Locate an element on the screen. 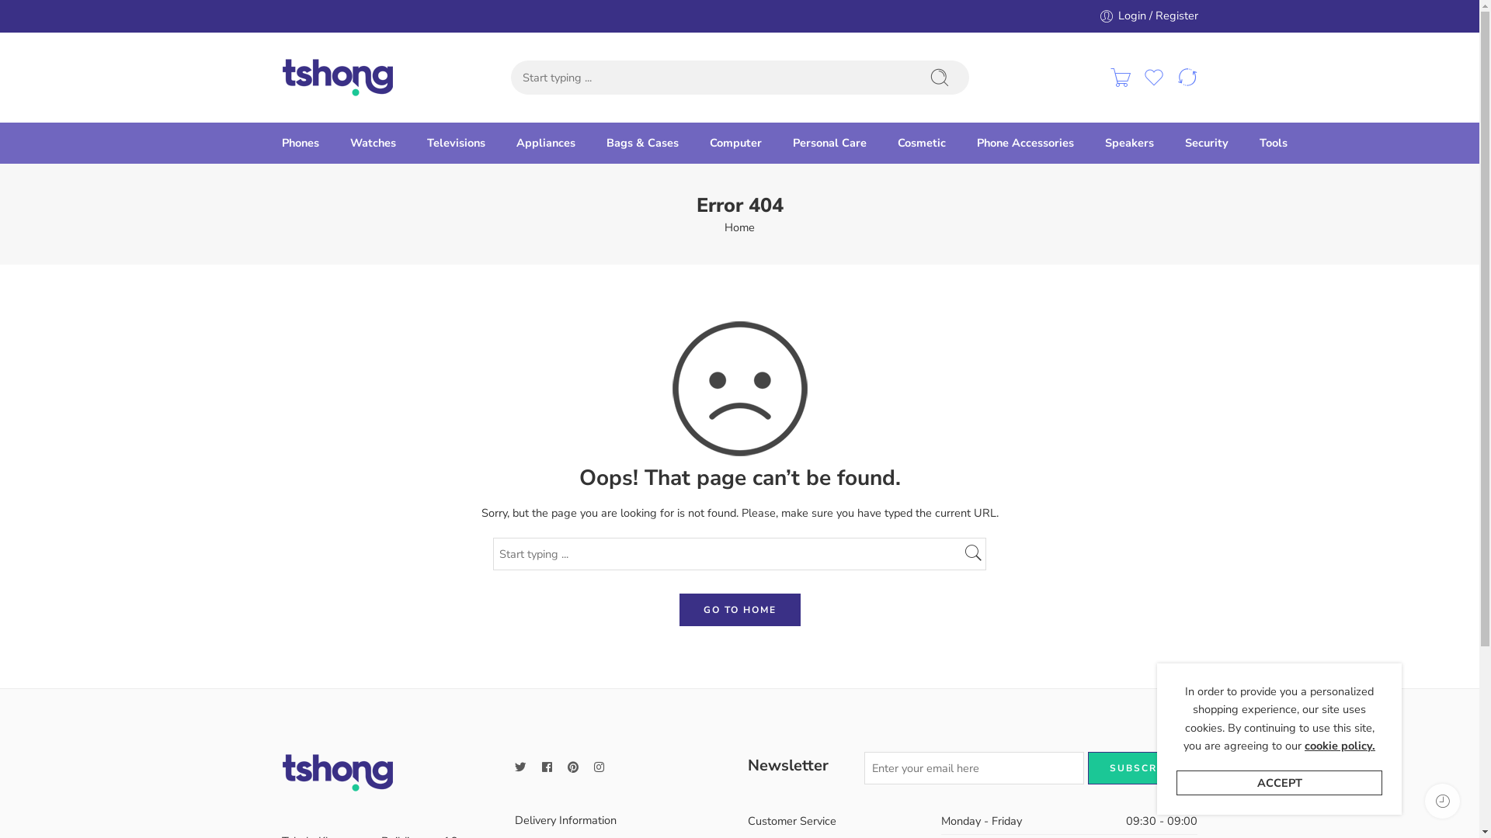 The image size is (1491, 838). Tshong - Cheaper than market is located at coordinates (337, 78).